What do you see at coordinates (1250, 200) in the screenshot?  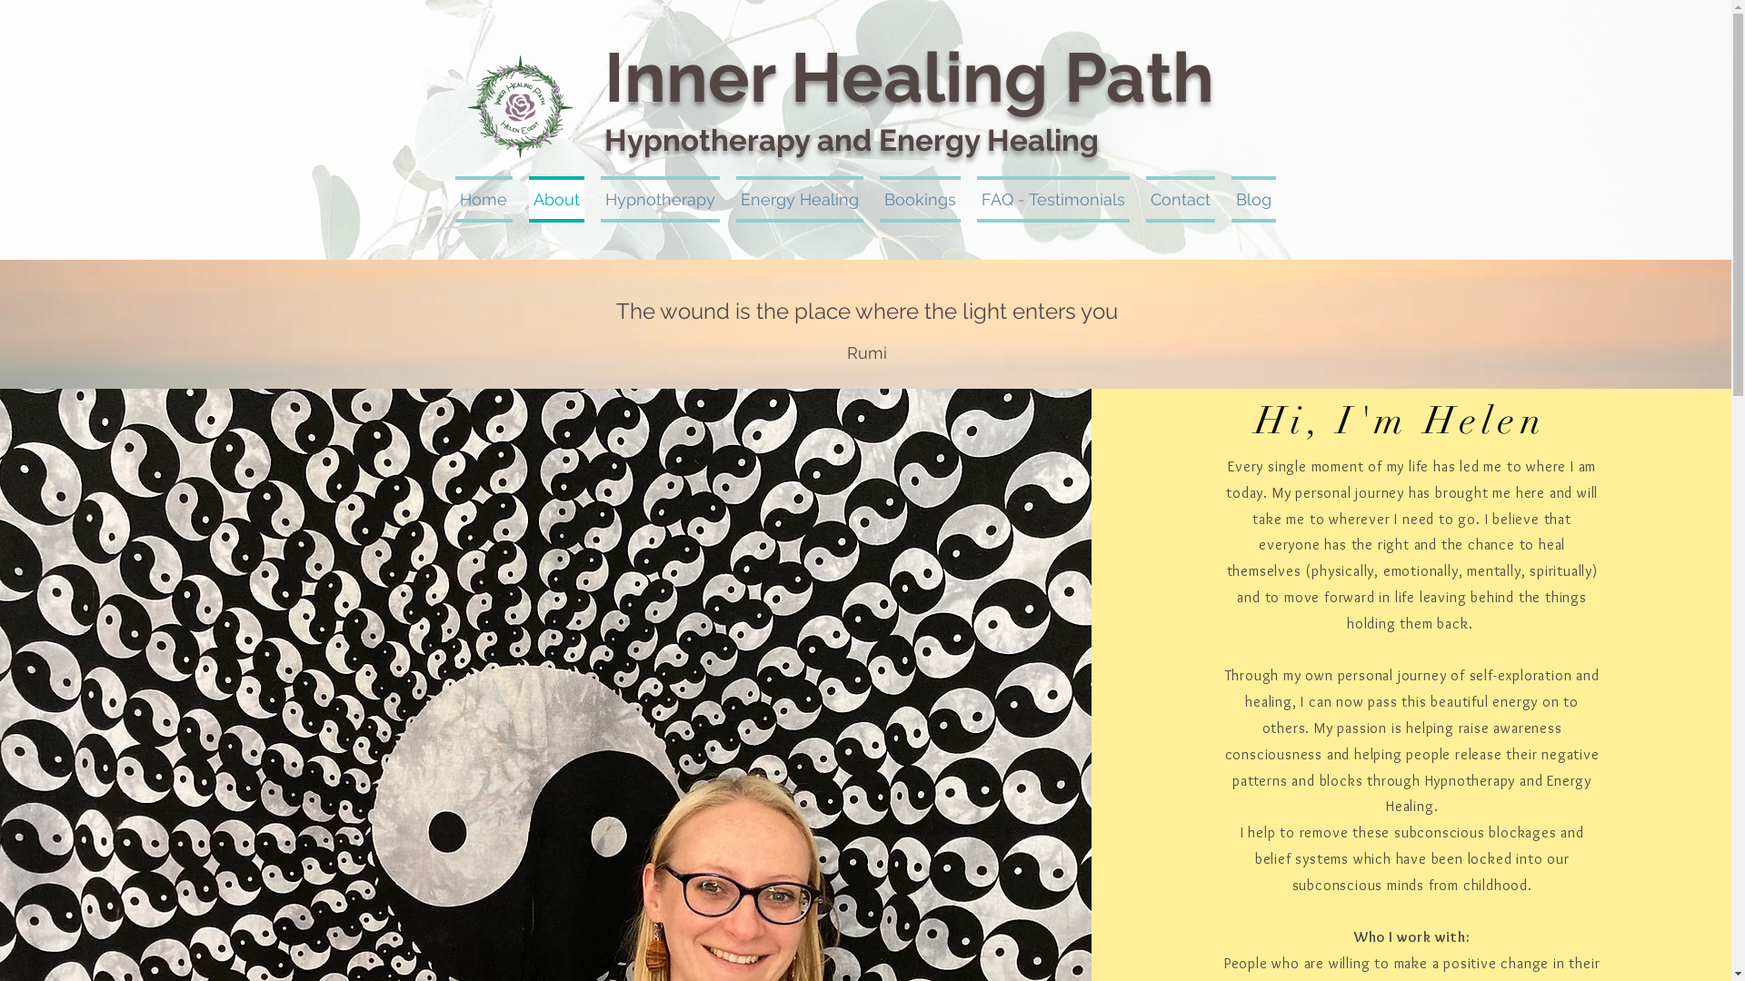 I see `Blog` at bounding box center [1250, 200].